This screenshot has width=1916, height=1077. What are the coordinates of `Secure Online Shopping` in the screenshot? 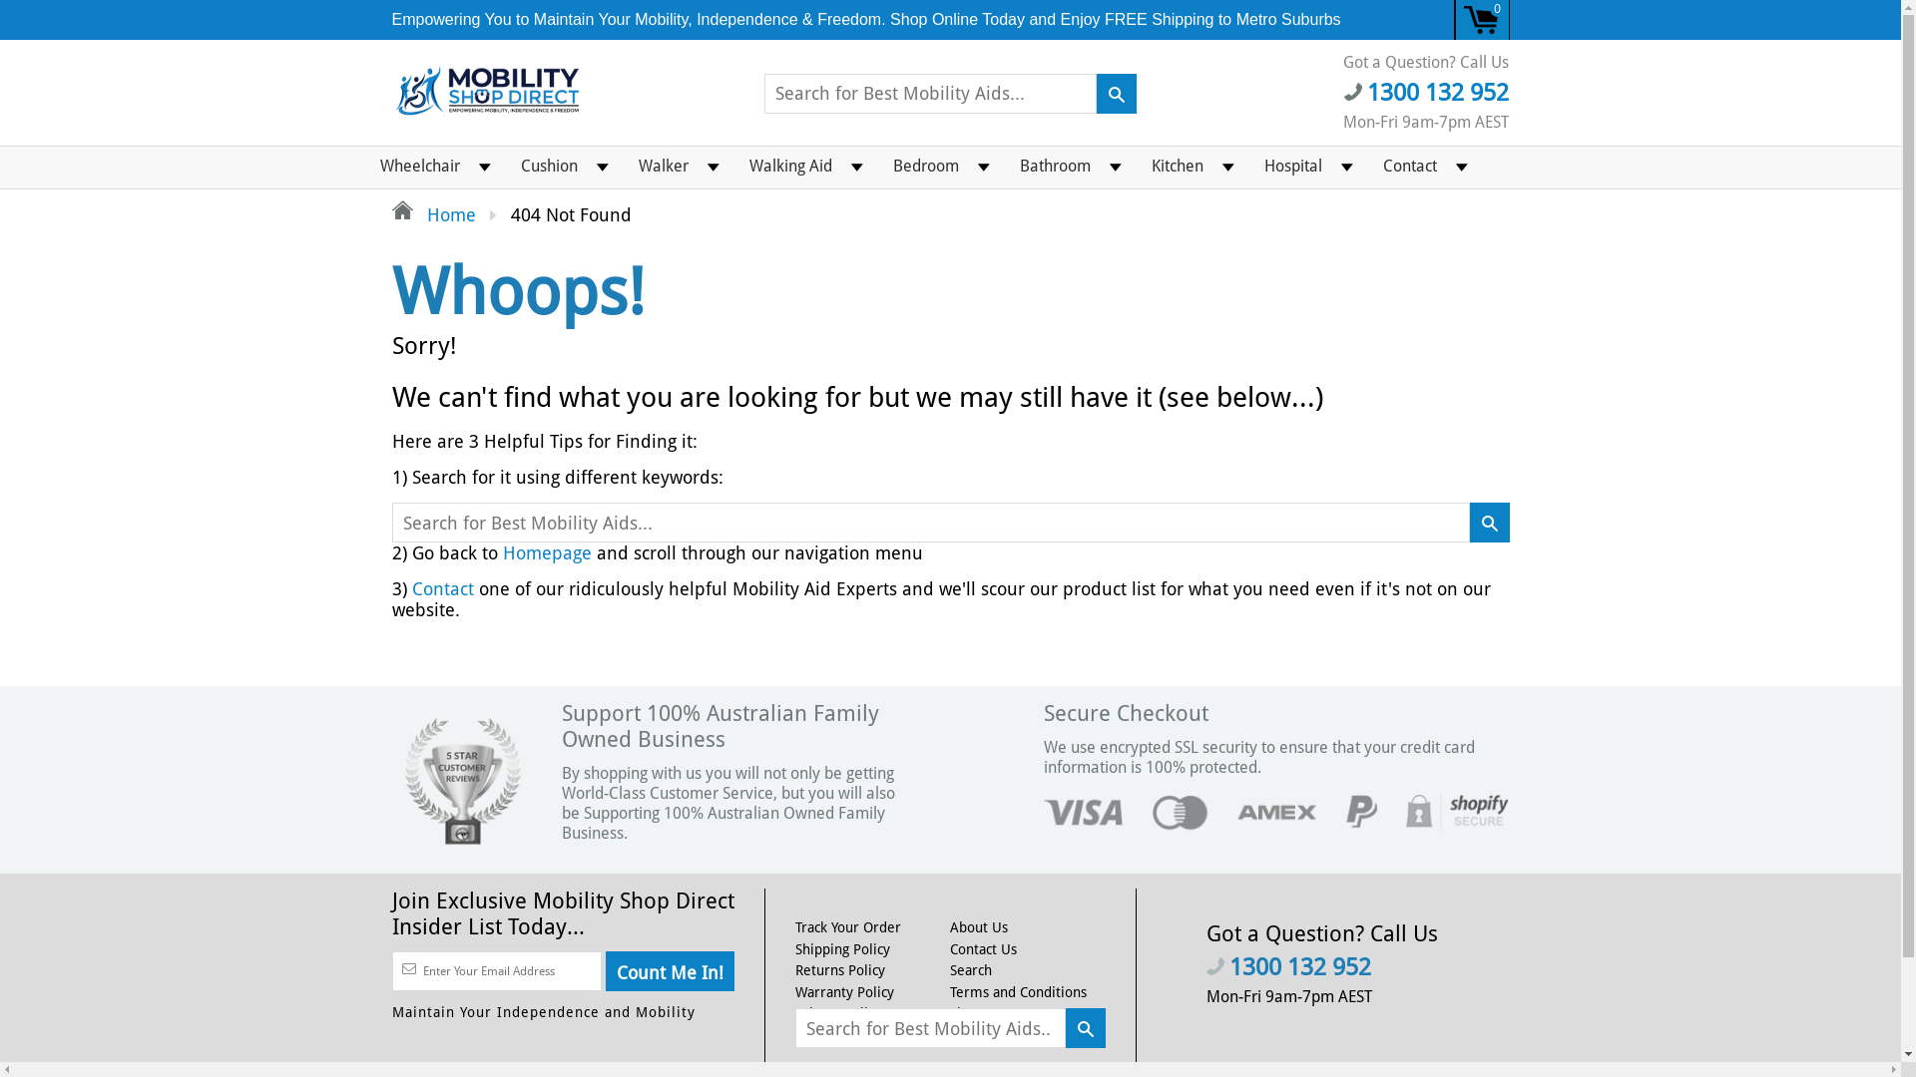 It's located at (870, 1035).